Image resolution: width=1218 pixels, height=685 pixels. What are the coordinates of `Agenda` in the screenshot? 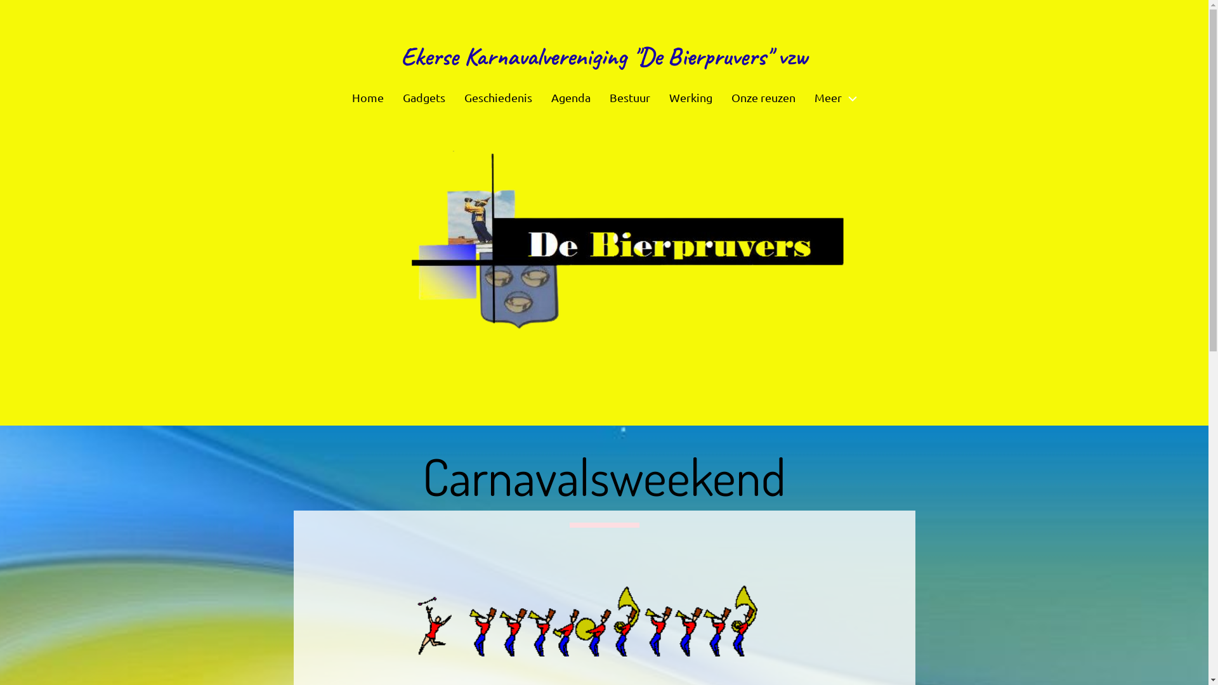 It's located at (571, 98).